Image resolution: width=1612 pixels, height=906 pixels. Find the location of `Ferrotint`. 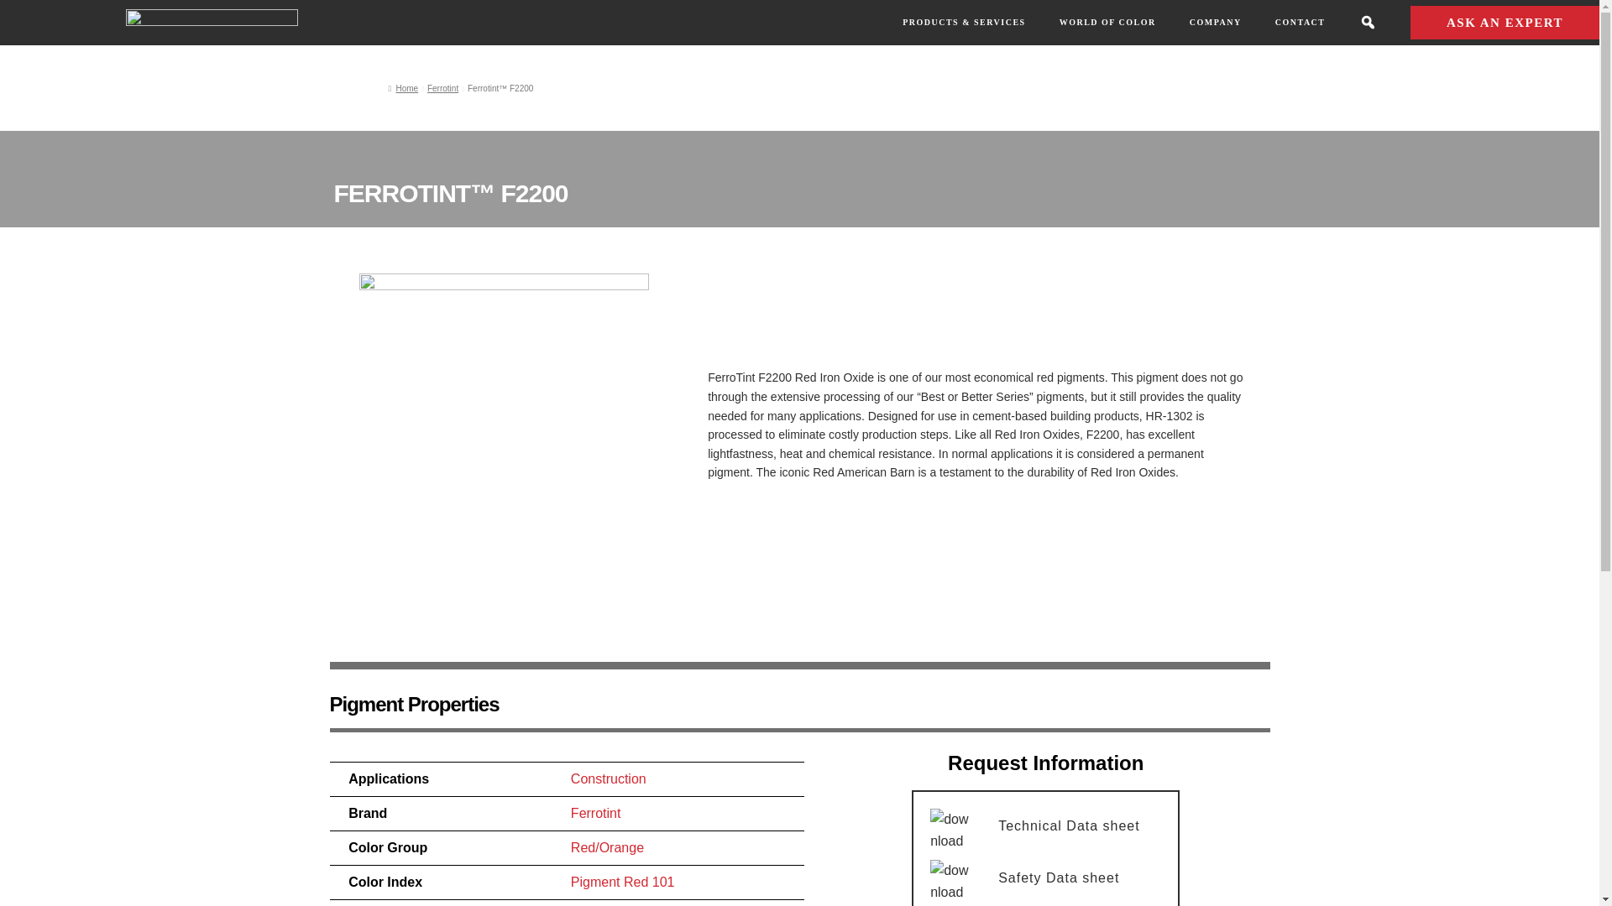

Ferrotint is located at coordinates (442, 89).